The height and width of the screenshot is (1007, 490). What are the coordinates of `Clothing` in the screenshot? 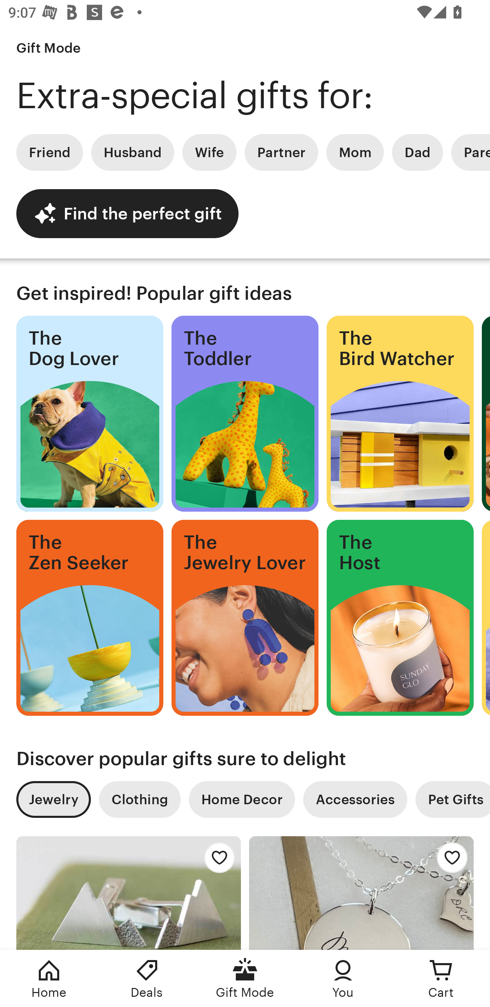 It's located at (140, 799).